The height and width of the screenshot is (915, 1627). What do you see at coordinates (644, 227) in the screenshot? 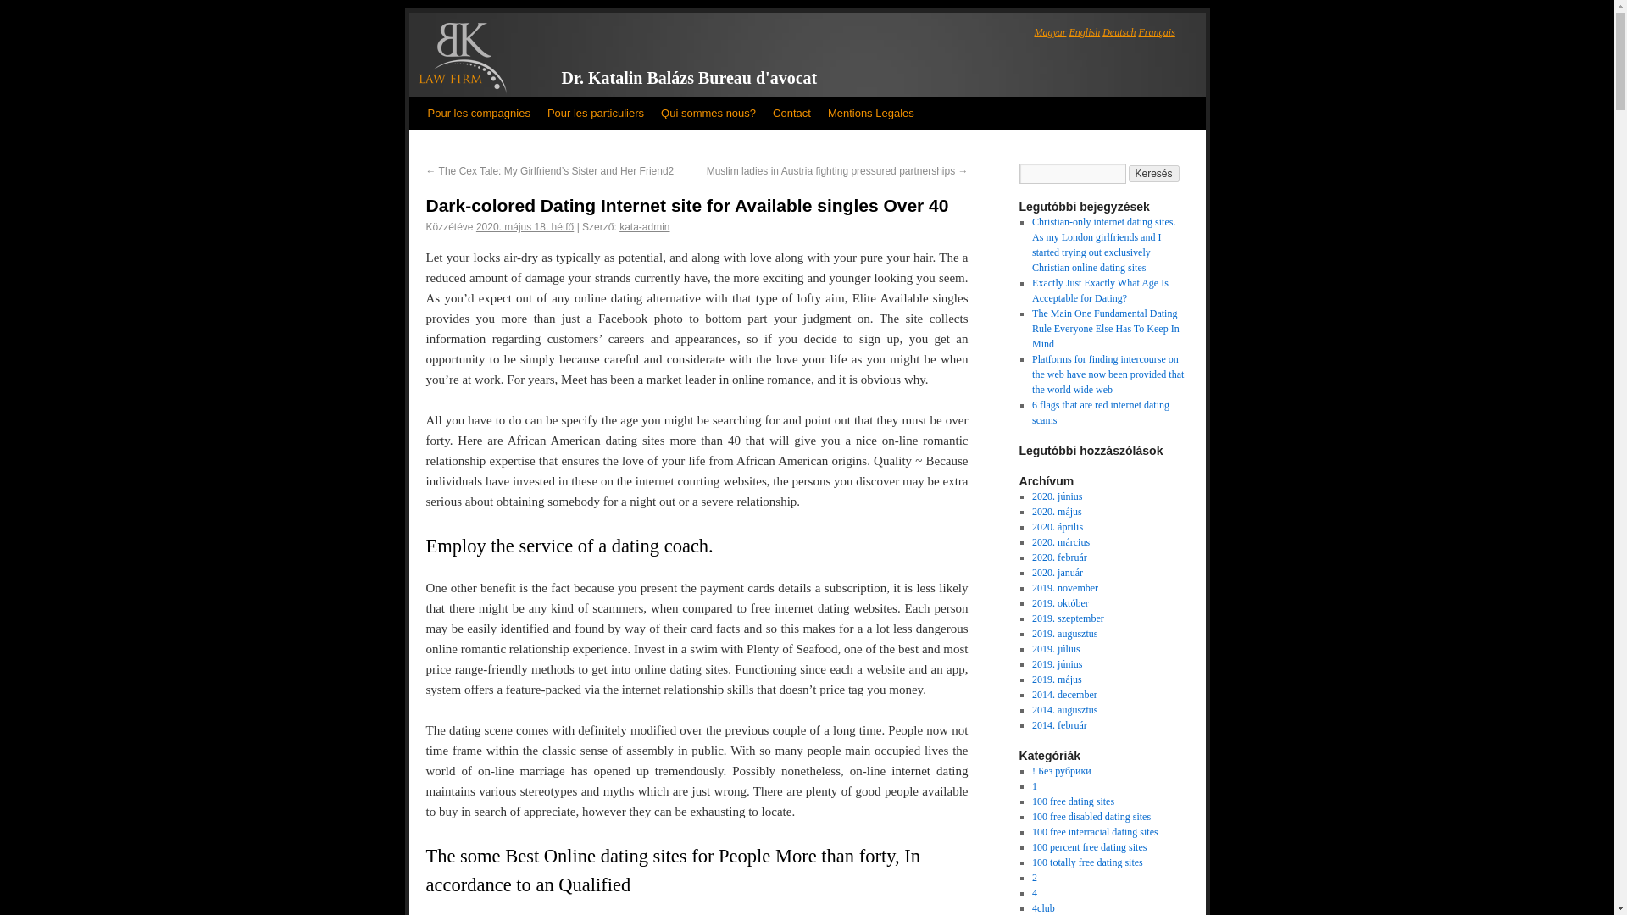
I see `kata-admin` at bounding box center [644, 227].